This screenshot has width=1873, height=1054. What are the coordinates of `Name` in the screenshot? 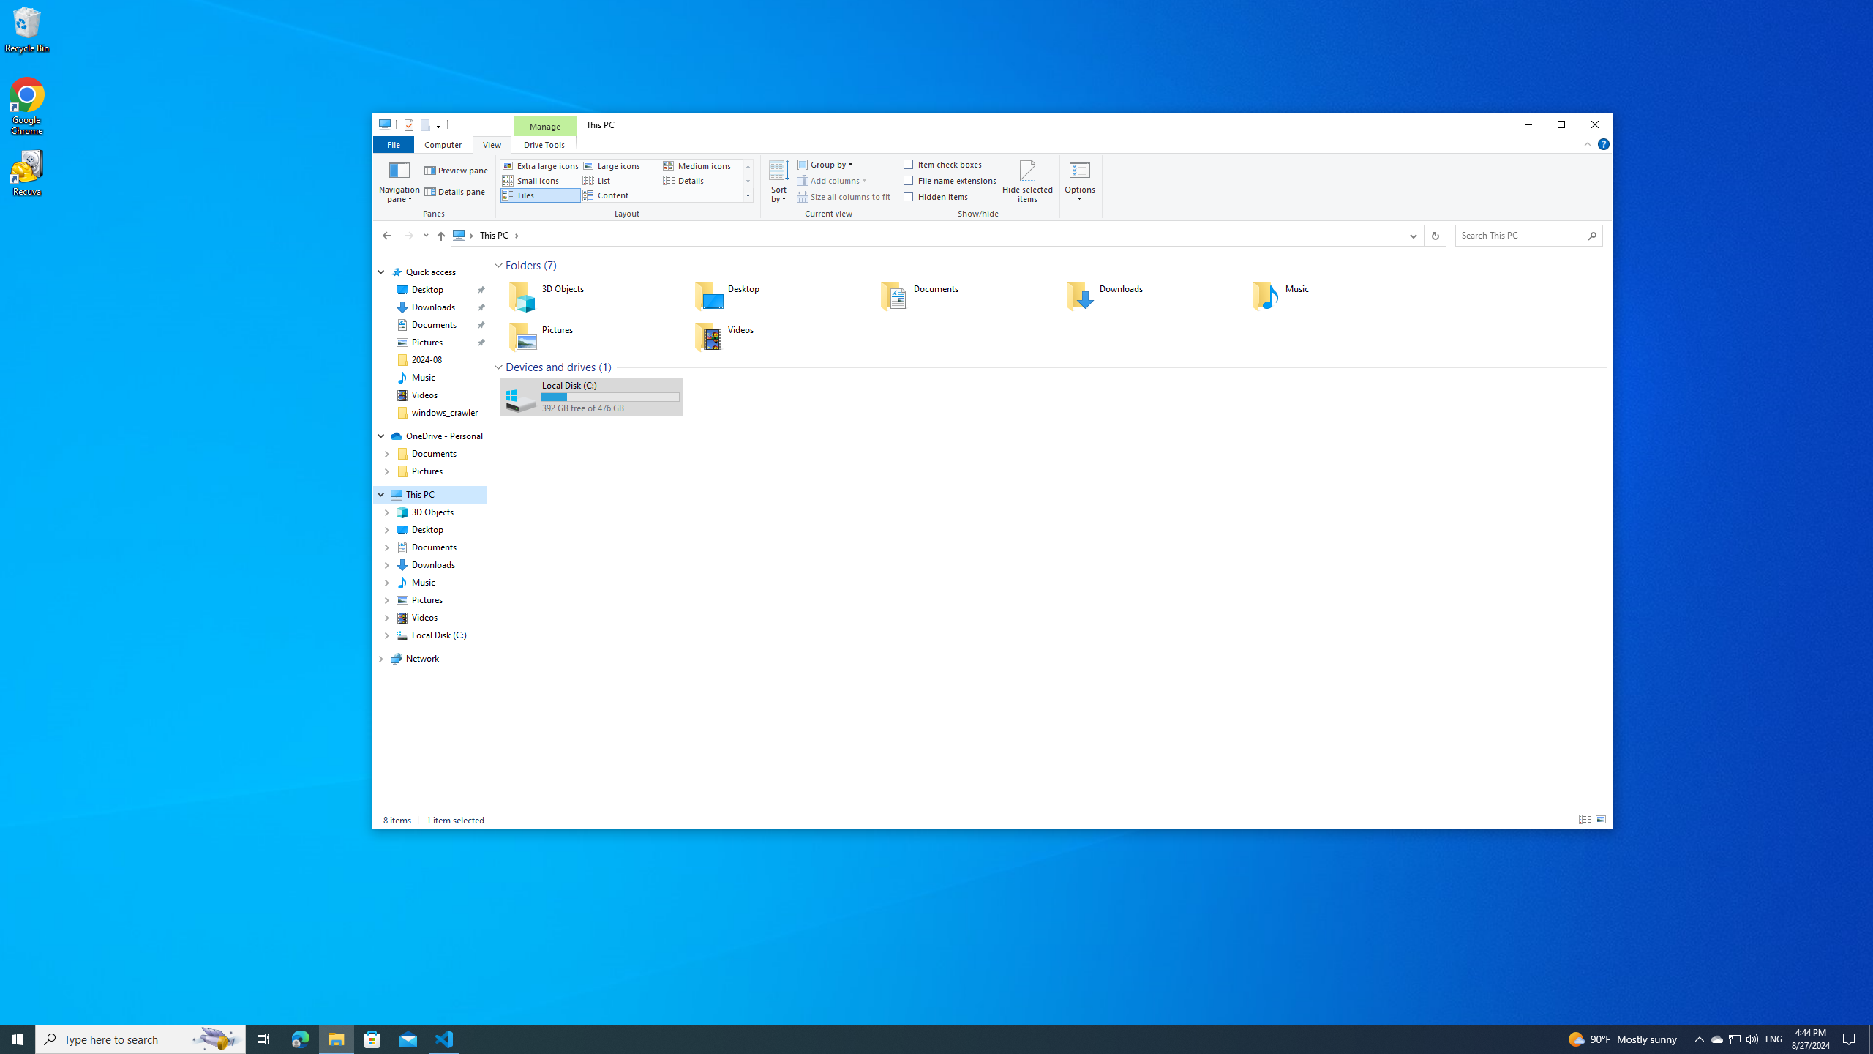 It's located at (610, 385).